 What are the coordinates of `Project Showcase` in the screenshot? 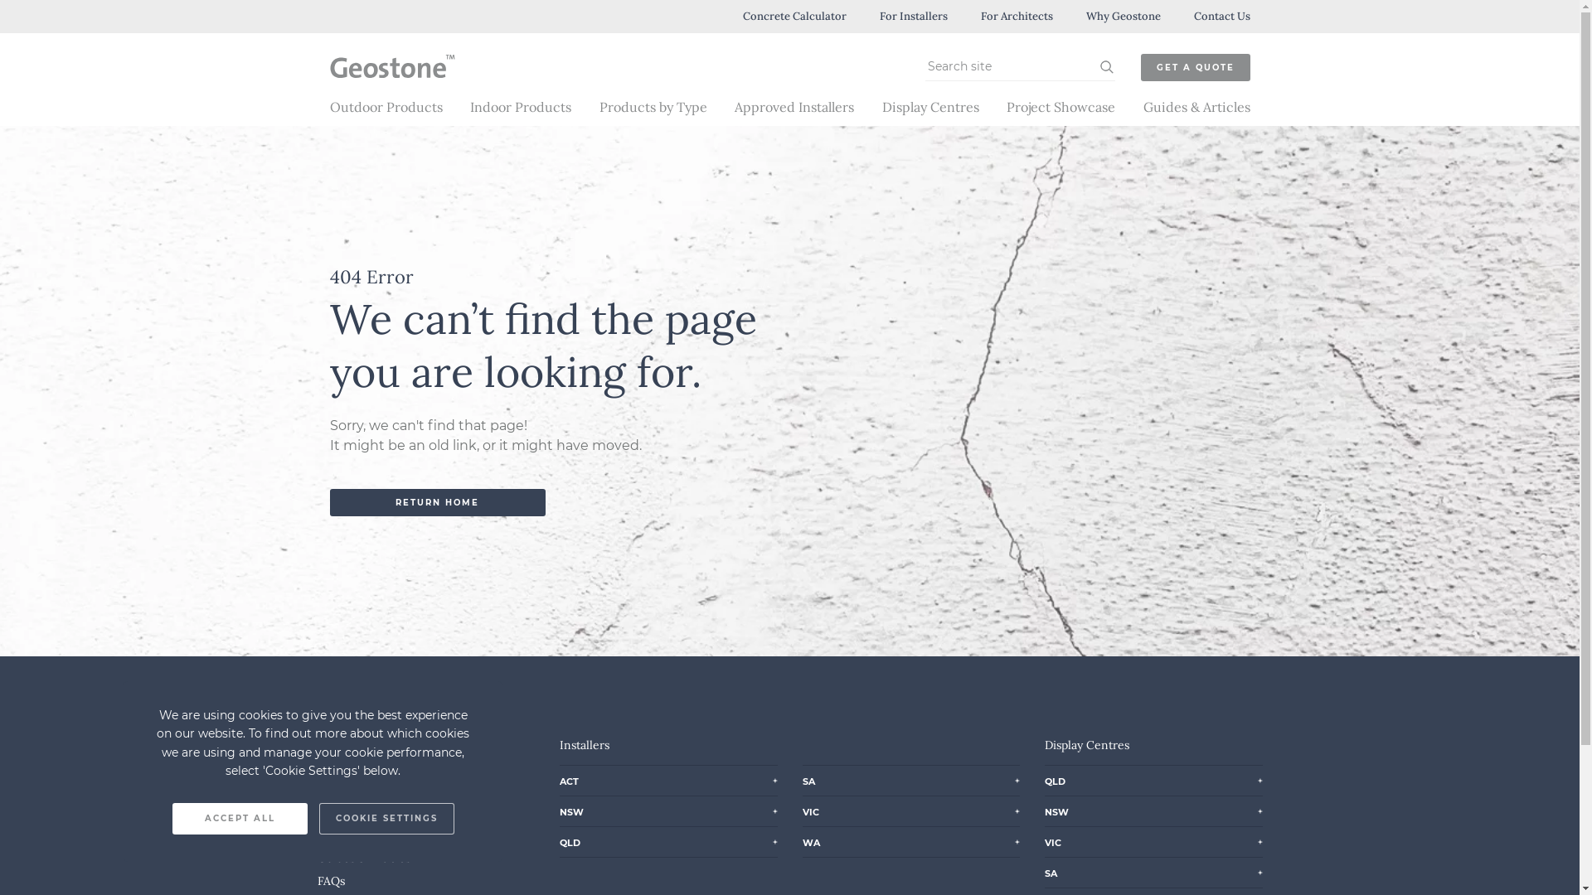 It's located at (1061, 107).